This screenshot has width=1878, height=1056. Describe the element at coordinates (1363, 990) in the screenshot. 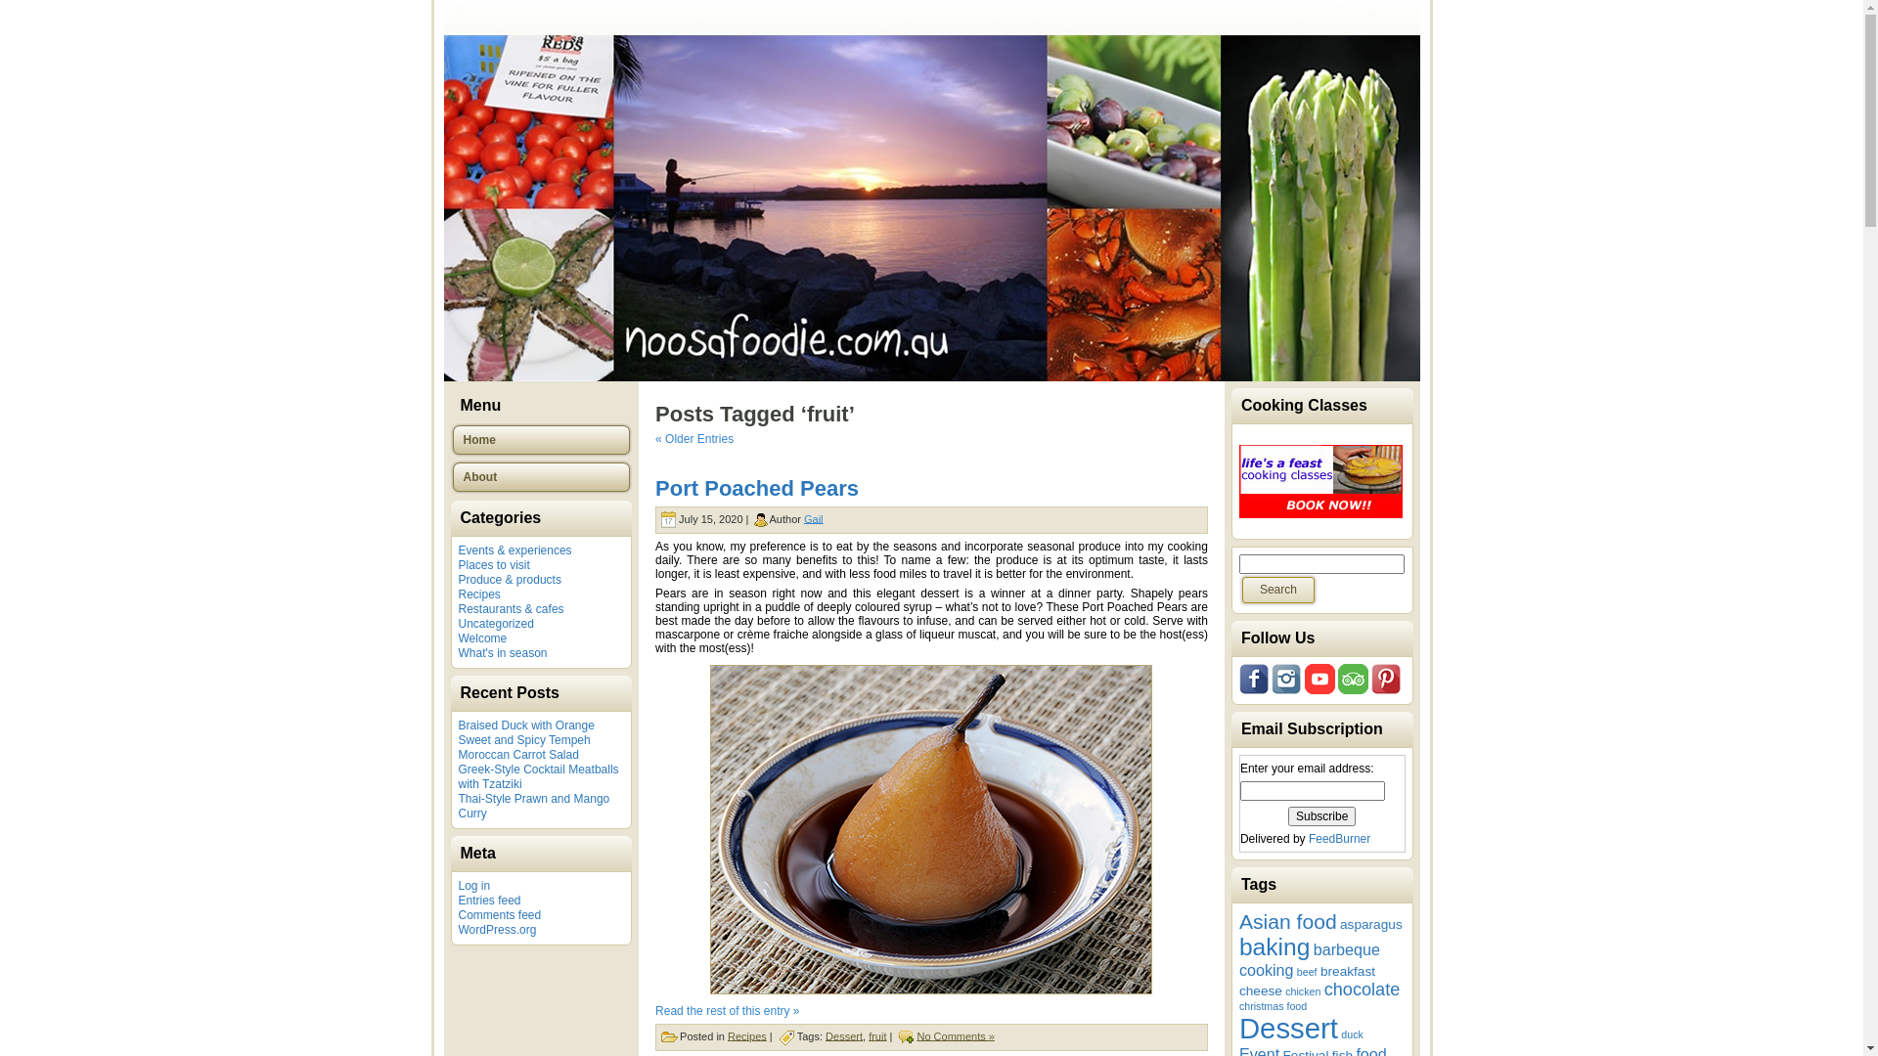

I see `chocolate` at that location.